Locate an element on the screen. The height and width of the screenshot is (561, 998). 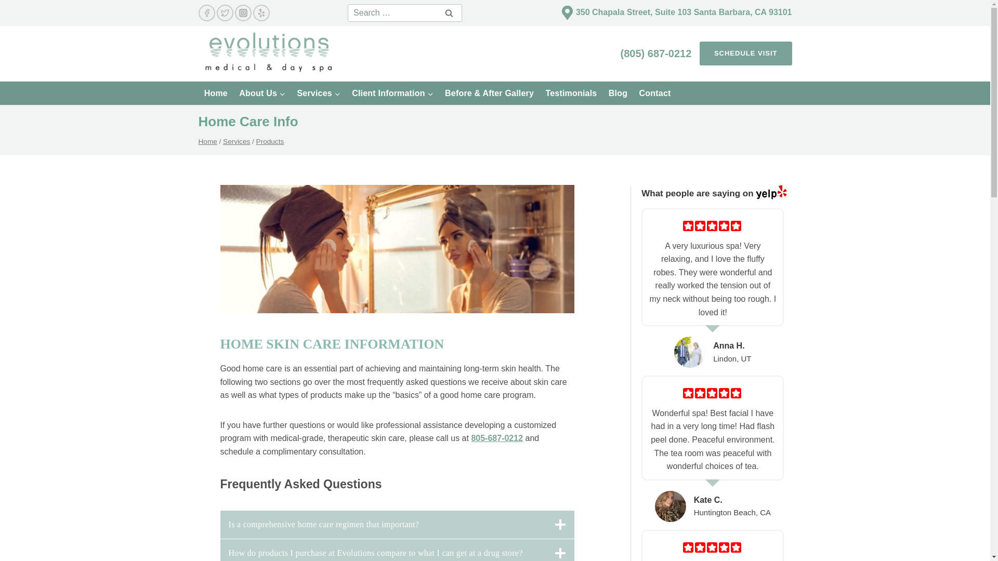
Home is located at coordinates (216, 92).